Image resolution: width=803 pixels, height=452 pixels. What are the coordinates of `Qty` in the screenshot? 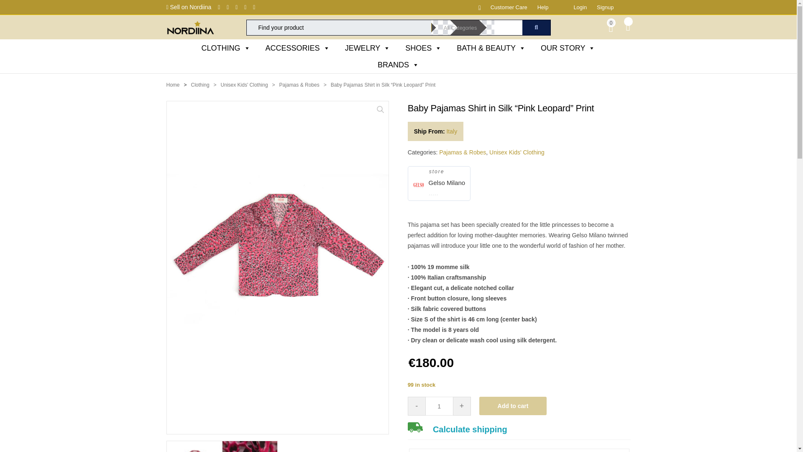 It's located at (439, 406).